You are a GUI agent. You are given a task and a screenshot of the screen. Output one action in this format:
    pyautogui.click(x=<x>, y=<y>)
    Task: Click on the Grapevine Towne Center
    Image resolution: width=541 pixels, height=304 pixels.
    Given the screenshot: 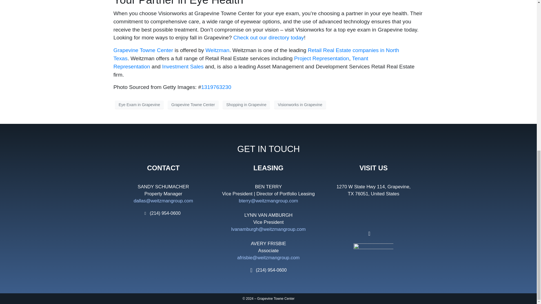 What is the action you would take?
    pyautogui.click(x=143, y=50)
    